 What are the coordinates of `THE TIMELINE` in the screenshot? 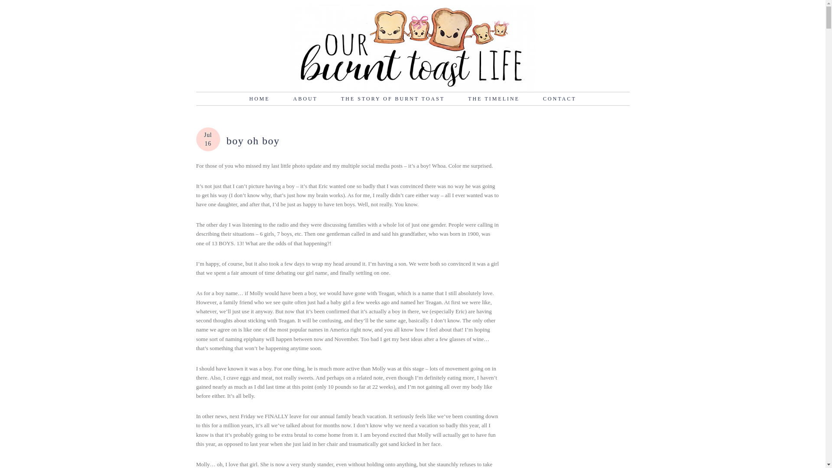 It's located at (494, 99).